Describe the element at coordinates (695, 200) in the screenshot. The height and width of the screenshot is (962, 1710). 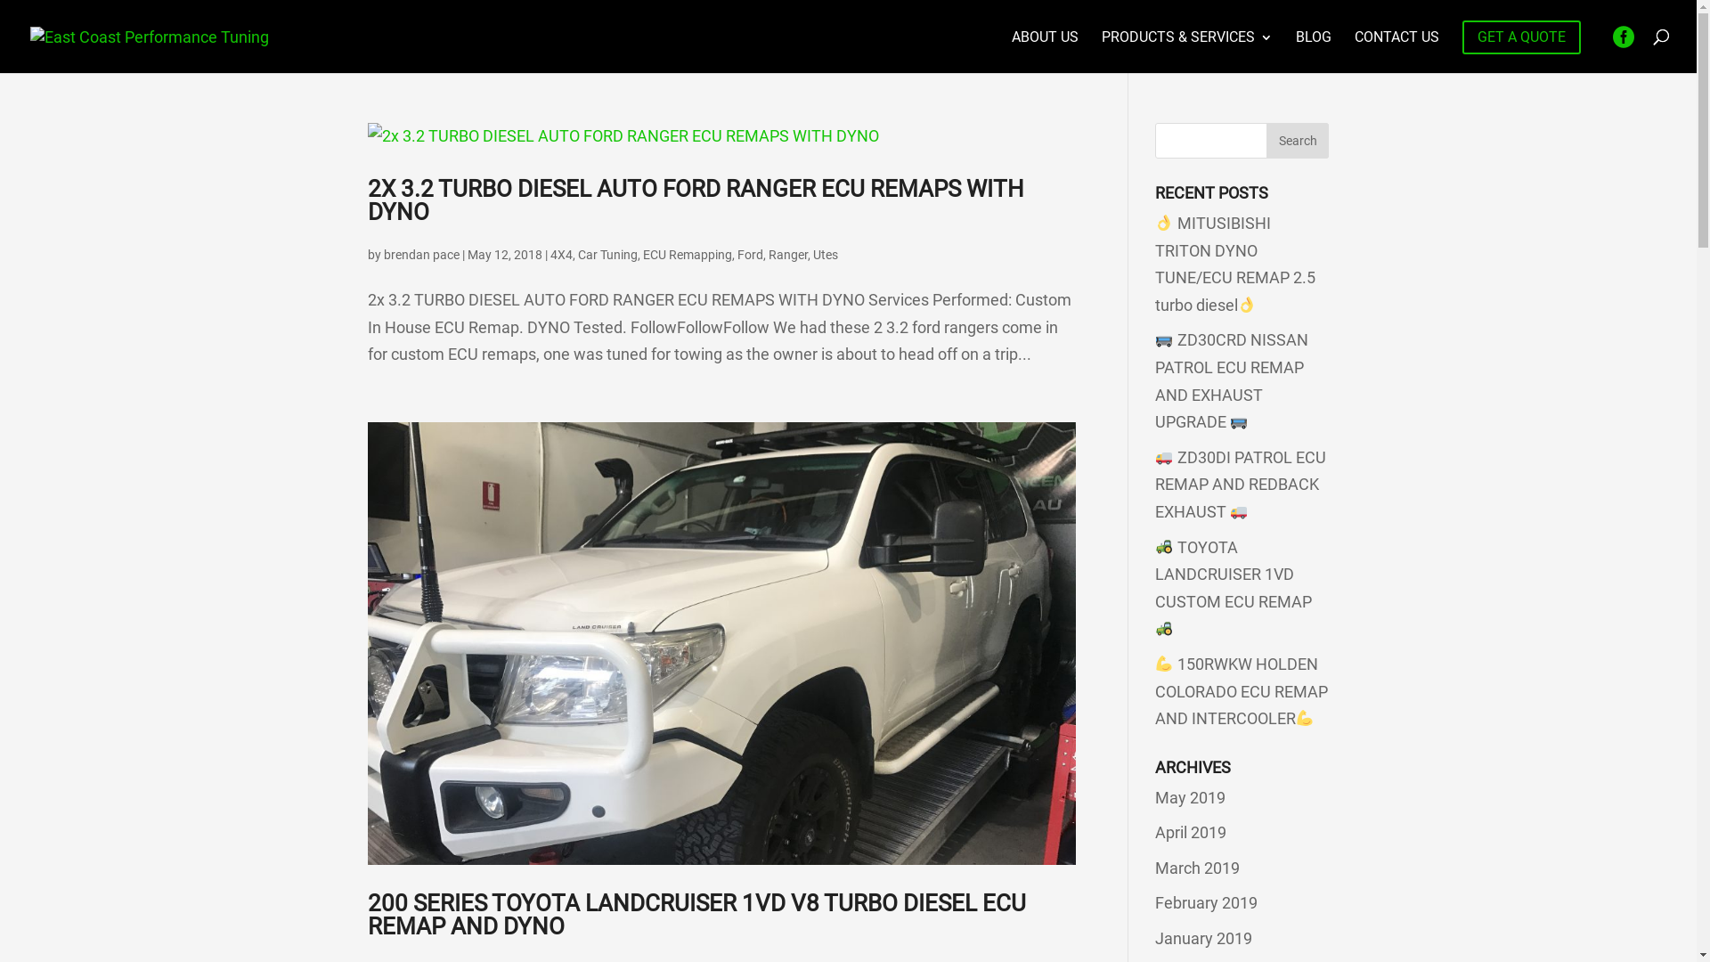
I see `2X 3.2 TURBO DIESEL AUTO FORD RANGER ECU REMAPS WITH DYNO` at that location.